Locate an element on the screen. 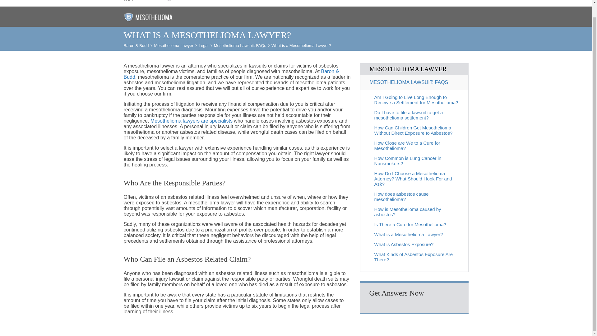  Go to Legal. is located at coordinates (203, 45).